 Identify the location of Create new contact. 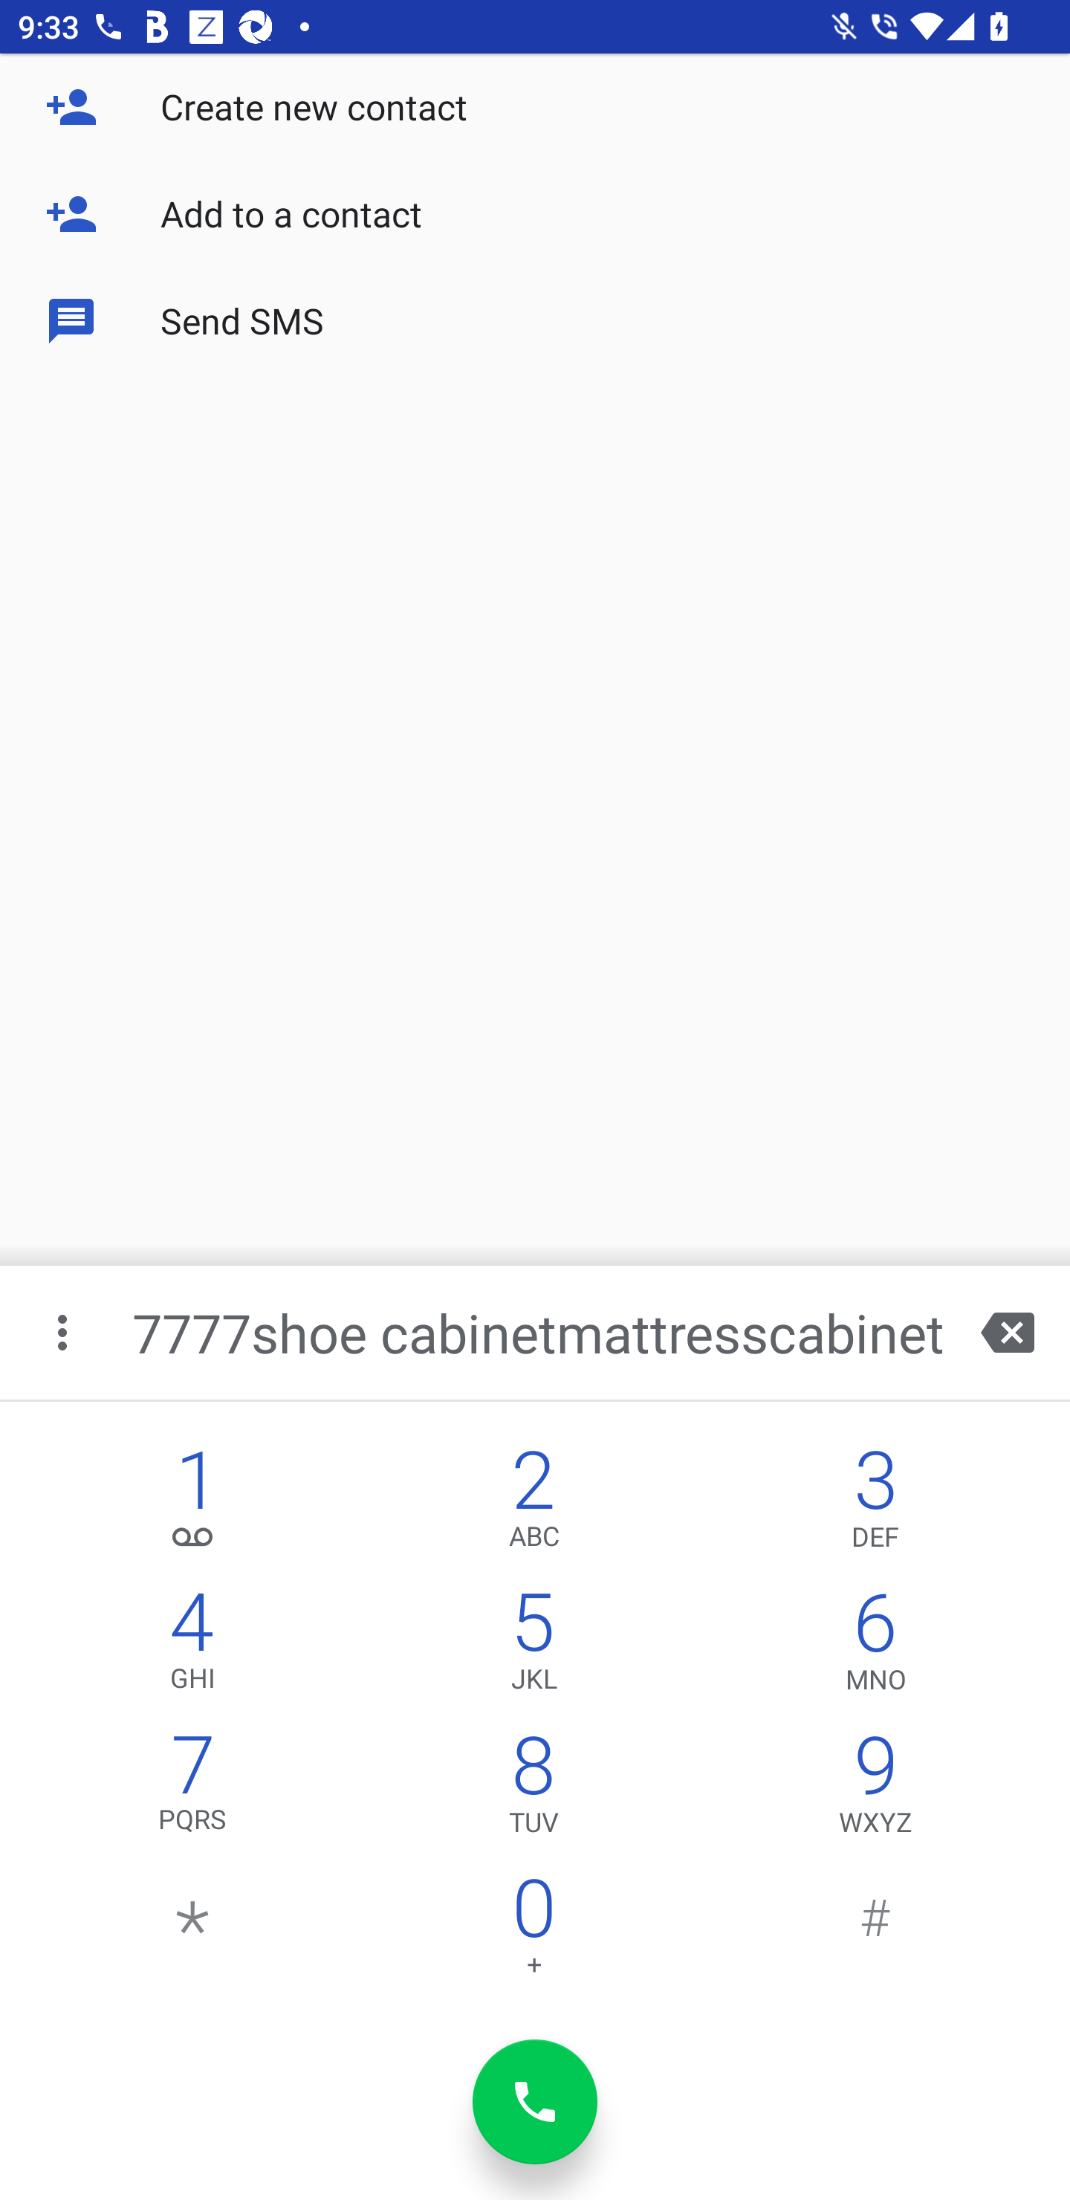
(535, 107).